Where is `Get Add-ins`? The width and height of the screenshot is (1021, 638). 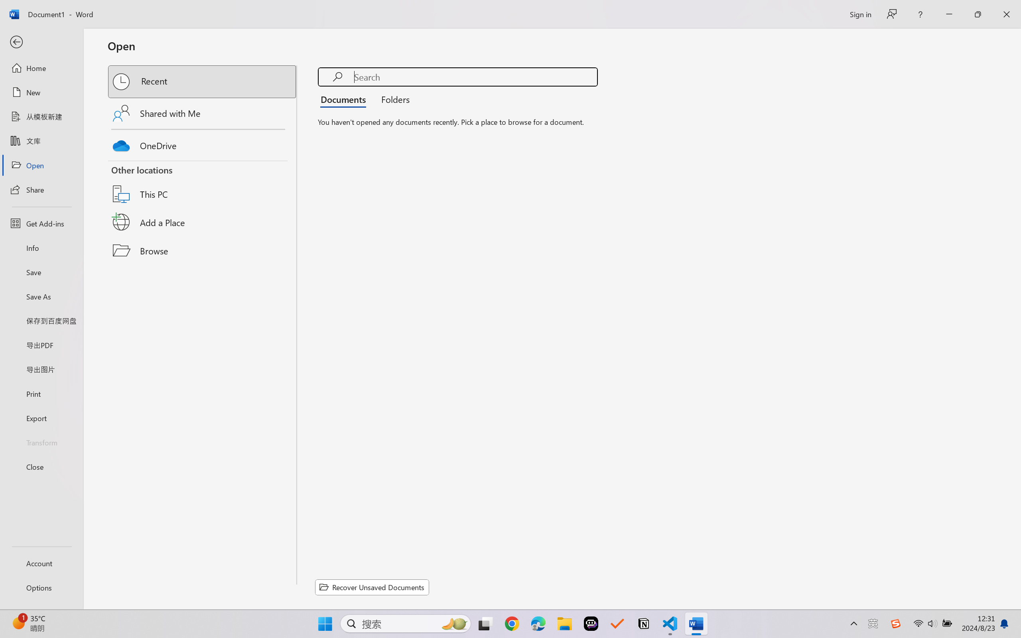 Get Add-ins is located at coordinates (41, 223).